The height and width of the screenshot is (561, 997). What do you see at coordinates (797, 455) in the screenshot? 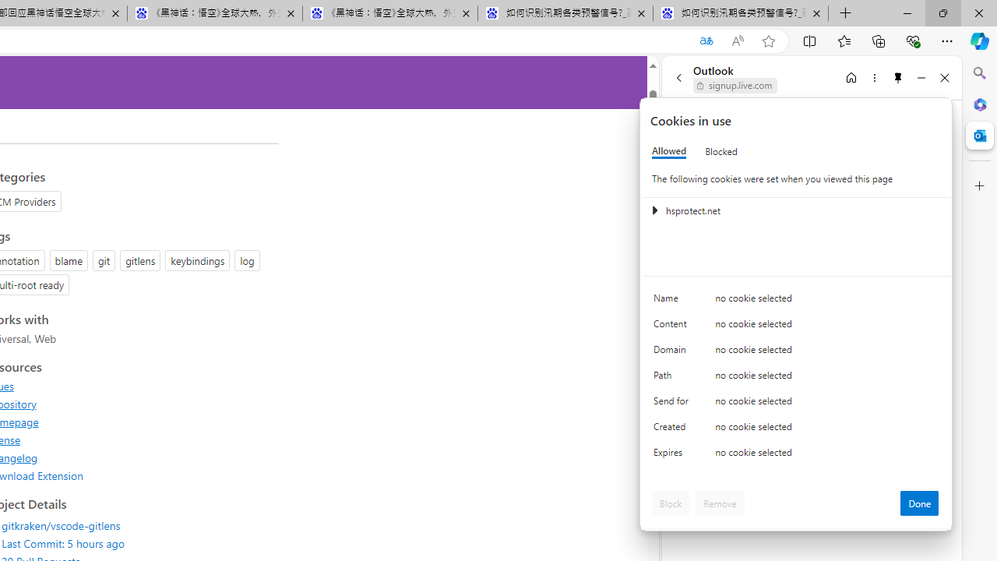
I see `Class: c0153 c0157` at bounding box center [797, 455].